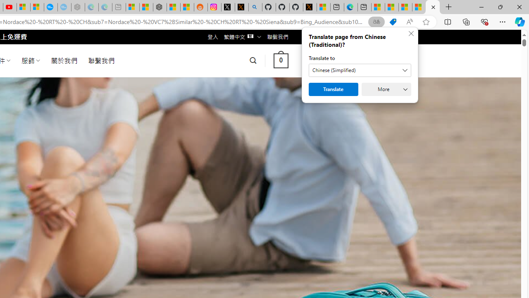  I want to click on New tab, so click(365, 7).